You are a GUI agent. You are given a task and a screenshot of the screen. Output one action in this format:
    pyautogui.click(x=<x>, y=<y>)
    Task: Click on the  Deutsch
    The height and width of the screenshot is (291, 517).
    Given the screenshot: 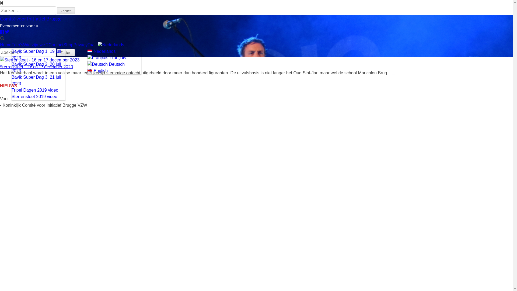 What is the action you would take?
    pyautogui.click(x=114, y=64)
    